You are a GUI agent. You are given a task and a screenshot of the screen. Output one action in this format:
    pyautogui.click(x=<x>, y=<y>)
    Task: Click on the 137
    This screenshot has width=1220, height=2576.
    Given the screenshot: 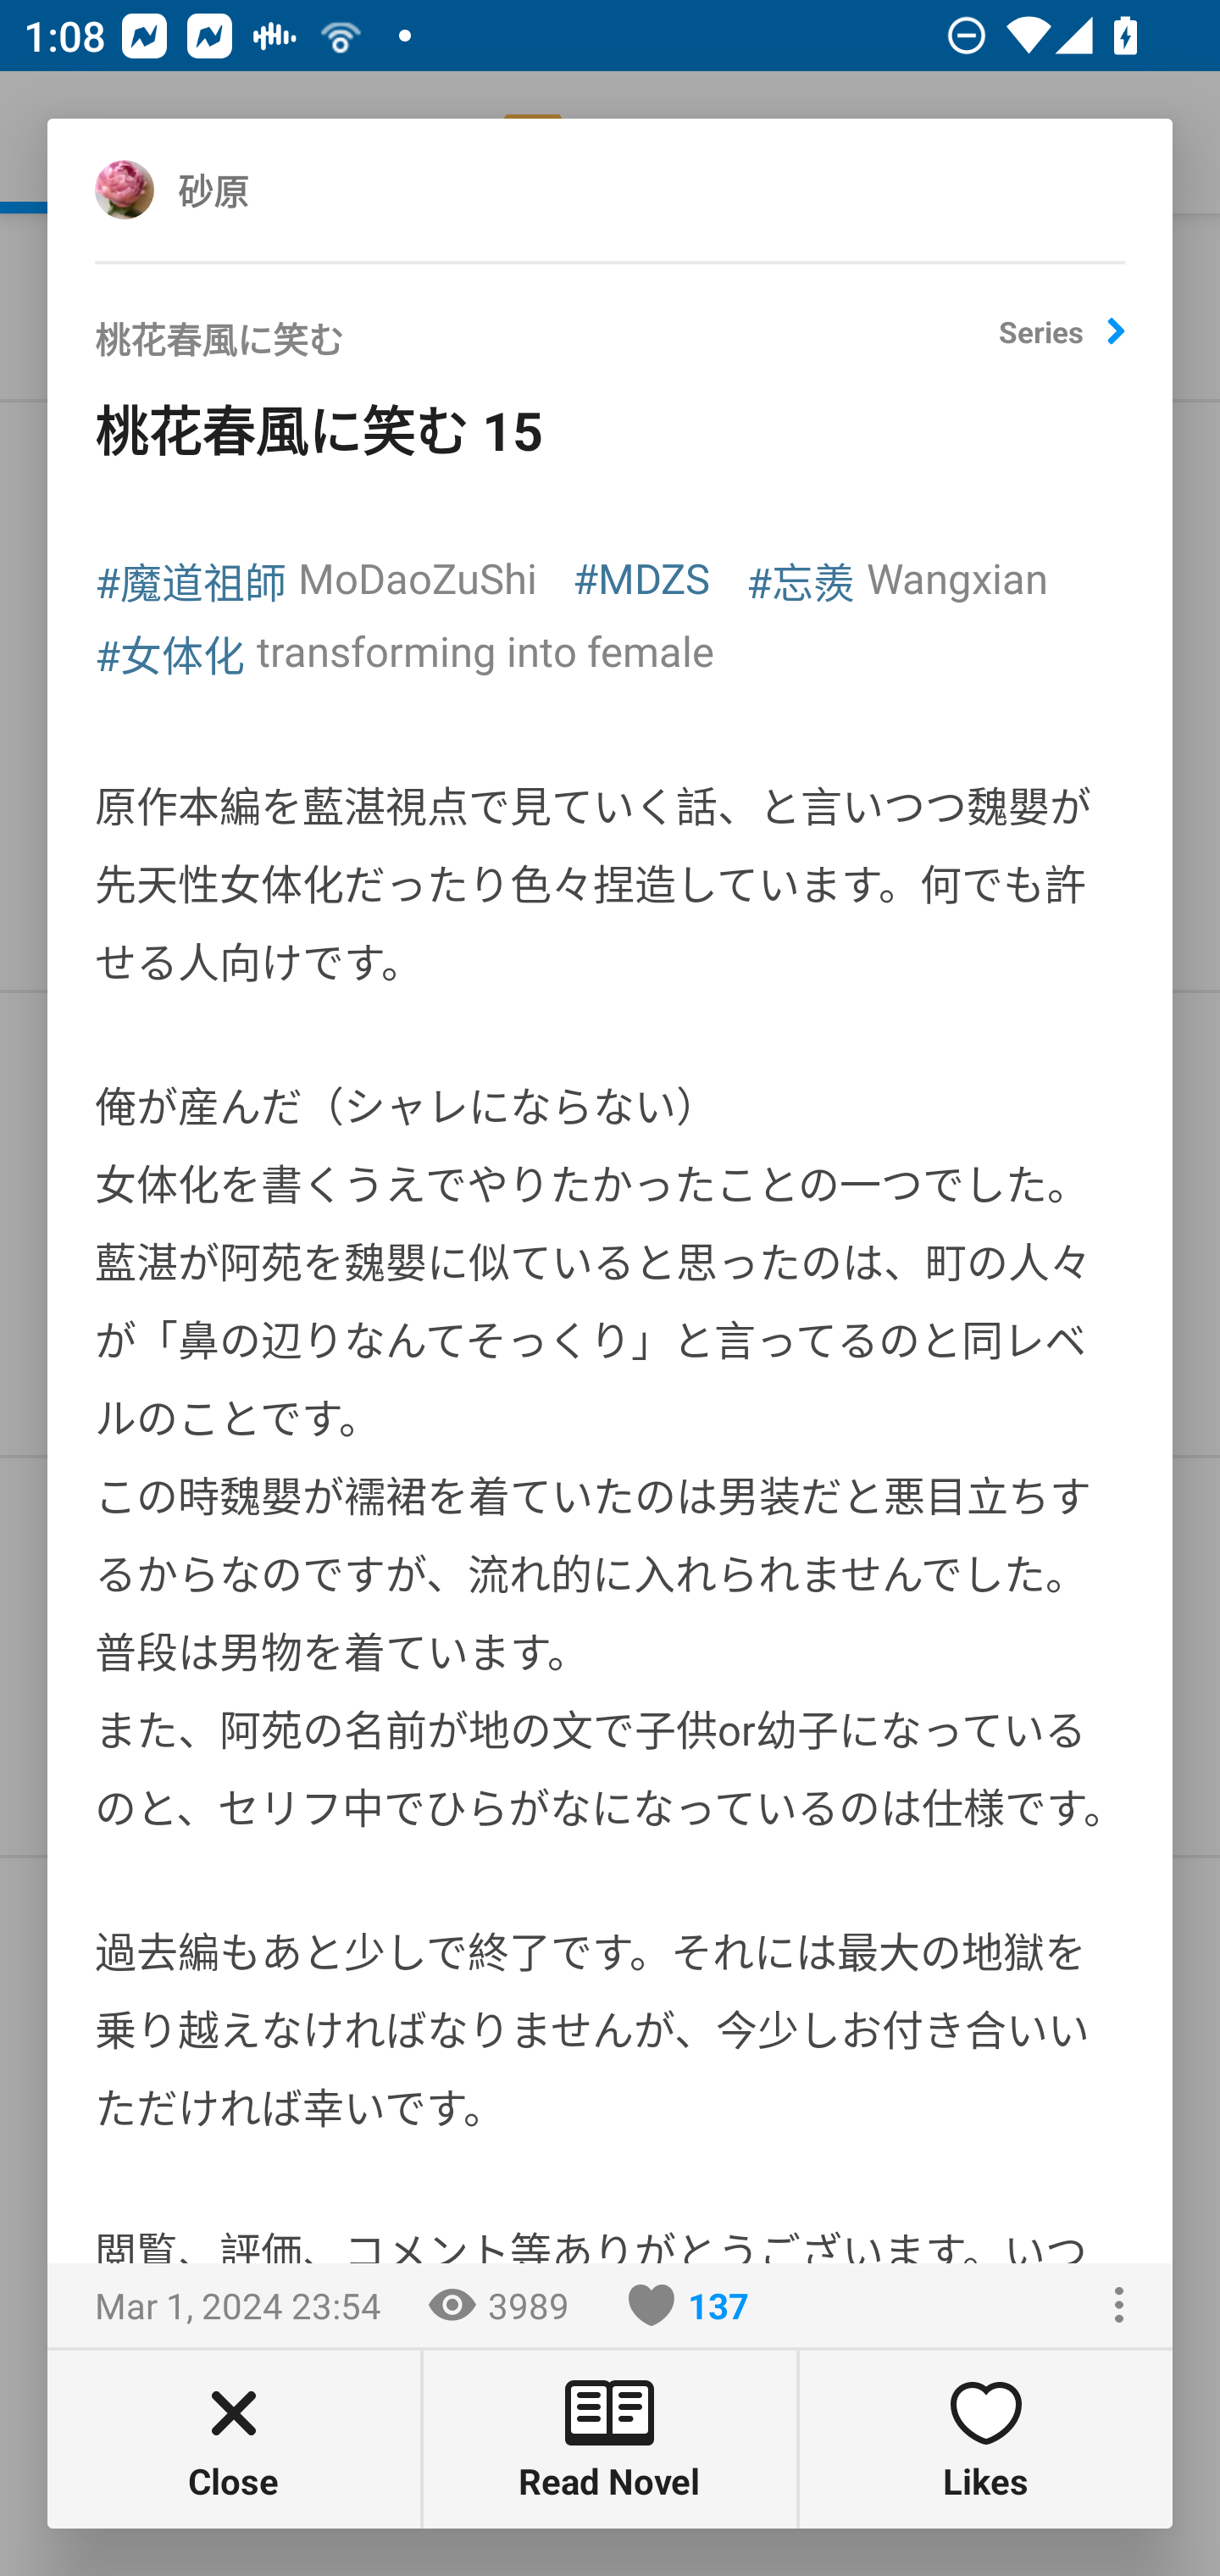 What is the action you would take?
    pyautogui.click(x=688, y=2305)
    